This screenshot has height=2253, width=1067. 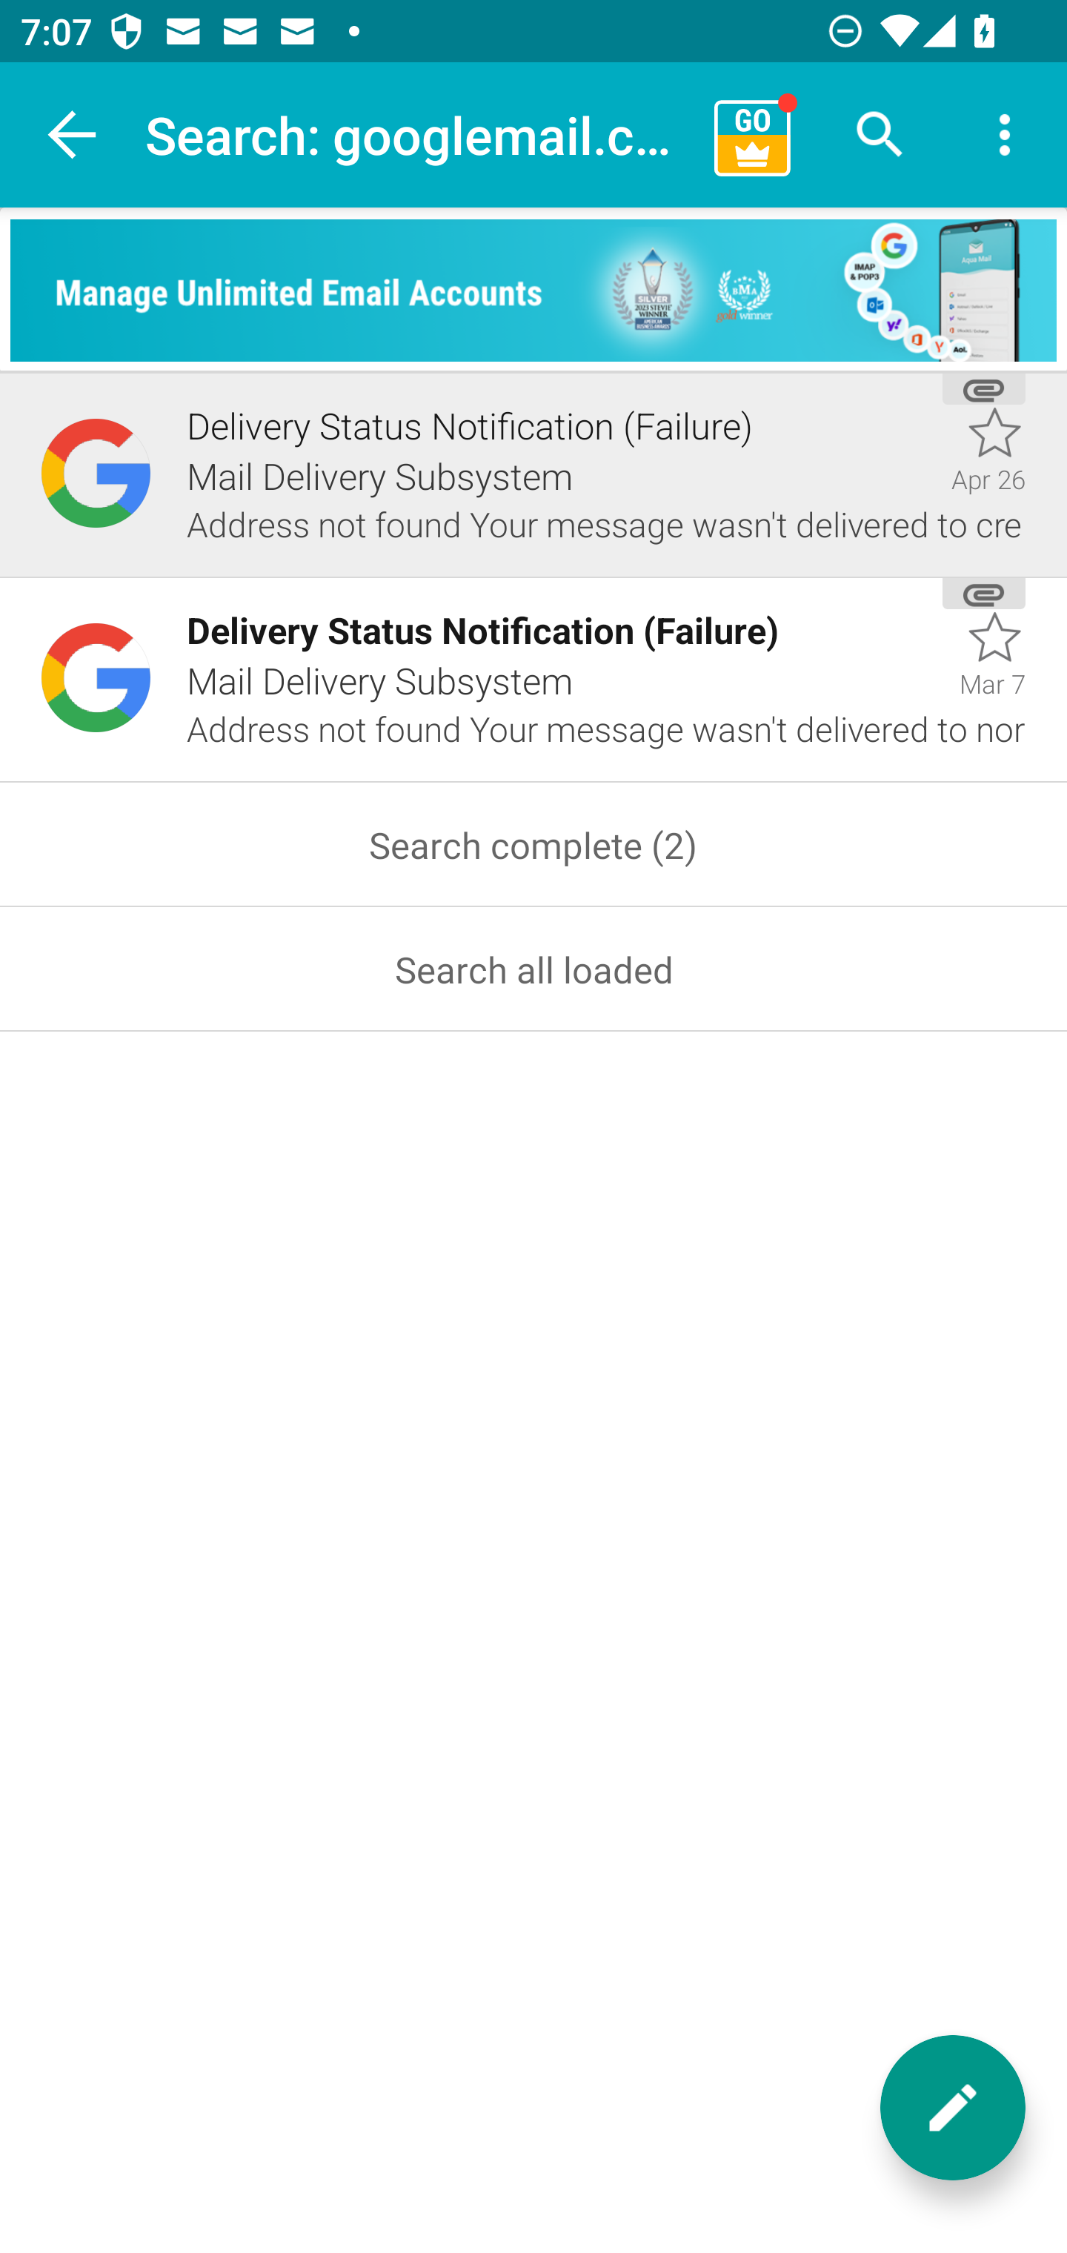 What do you see at coordinates (533, 845) in the screenshot?
I see `Search complete (2)` at bounding box center [533, 845].